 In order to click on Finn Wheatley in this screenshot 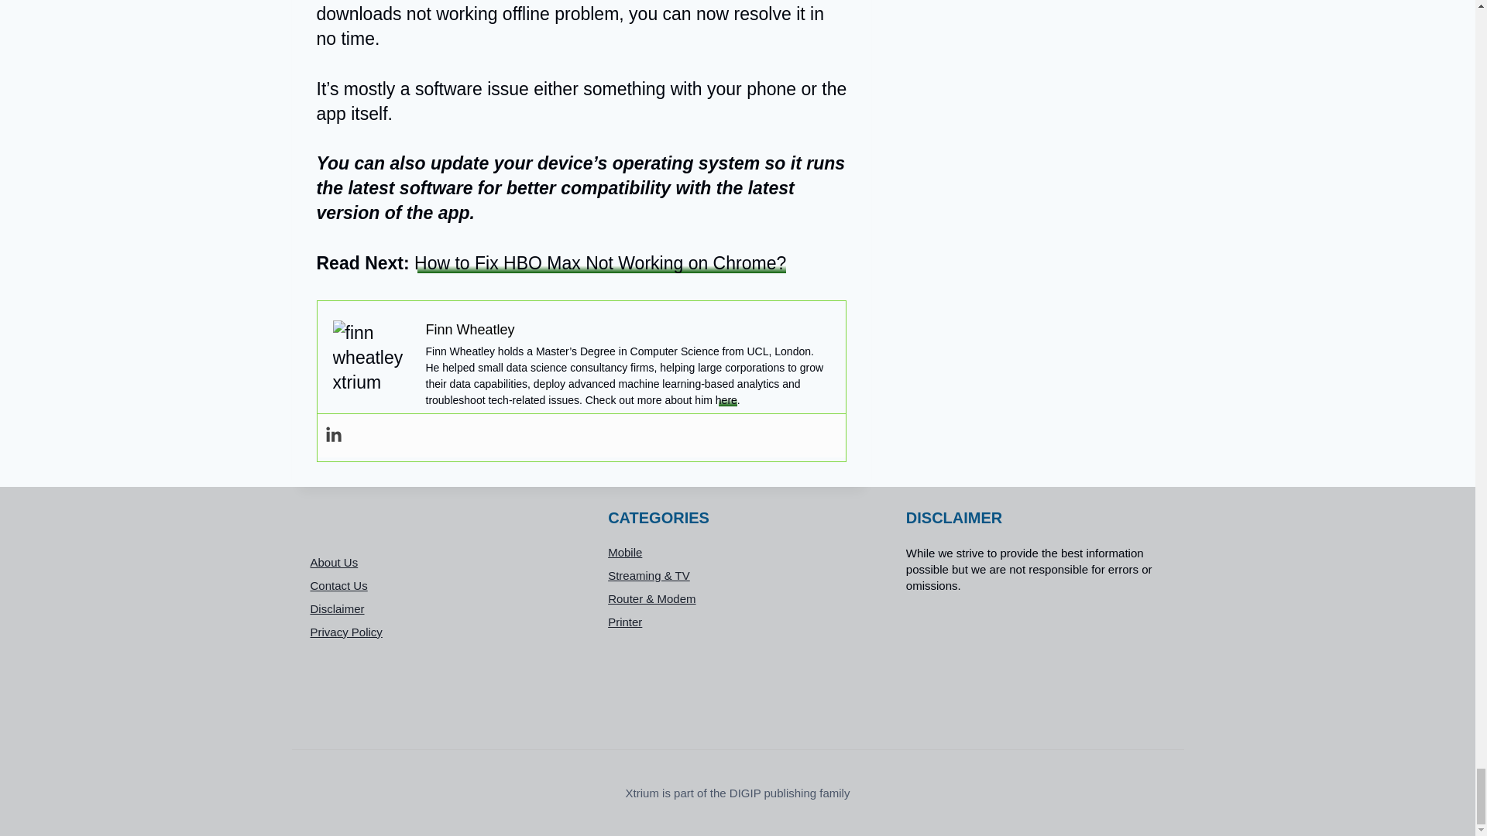, I will do `click(469, 330)`.